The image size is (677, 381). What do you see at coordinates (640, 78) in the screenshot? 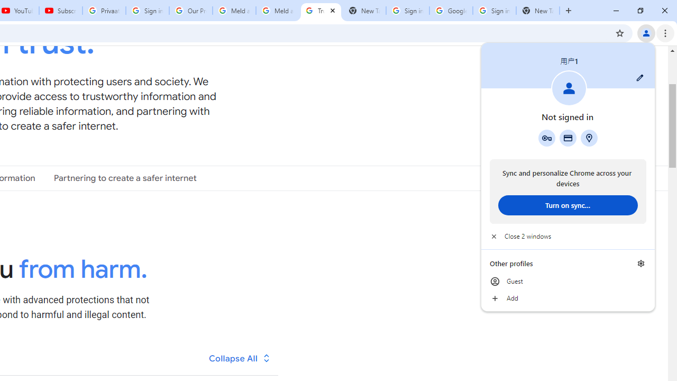
I see `Customize profile` at bounding box center [640, 78].